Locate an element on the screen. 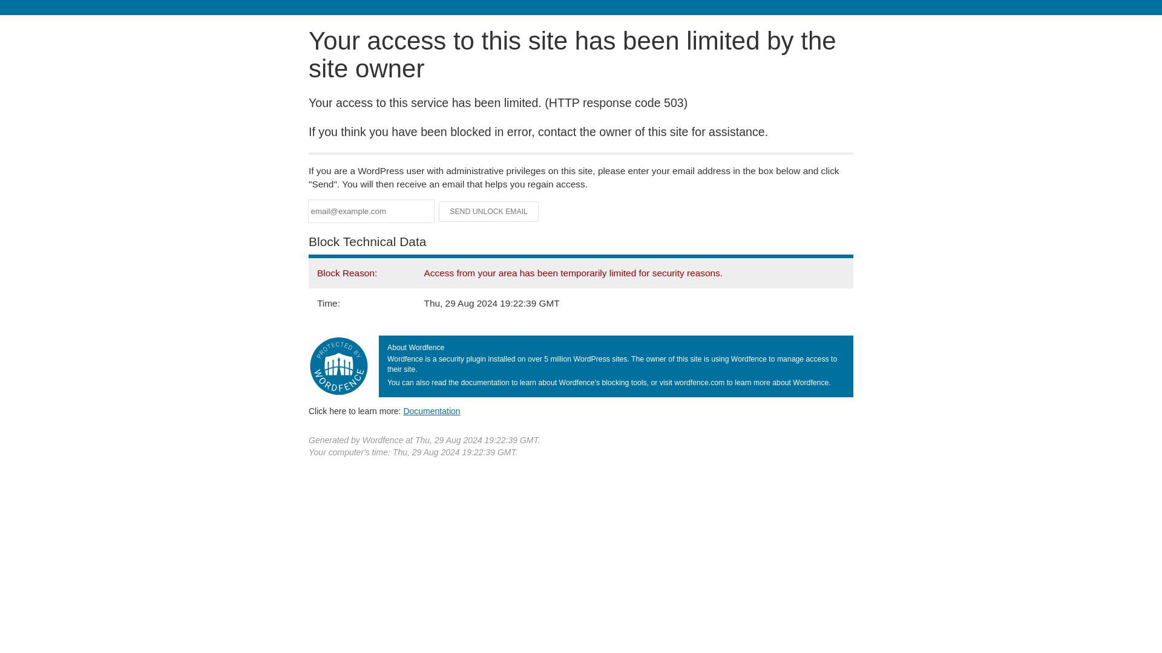 The height and width of the screenshot is (653, 1162). Documentation is located at coordinates (432, 411).